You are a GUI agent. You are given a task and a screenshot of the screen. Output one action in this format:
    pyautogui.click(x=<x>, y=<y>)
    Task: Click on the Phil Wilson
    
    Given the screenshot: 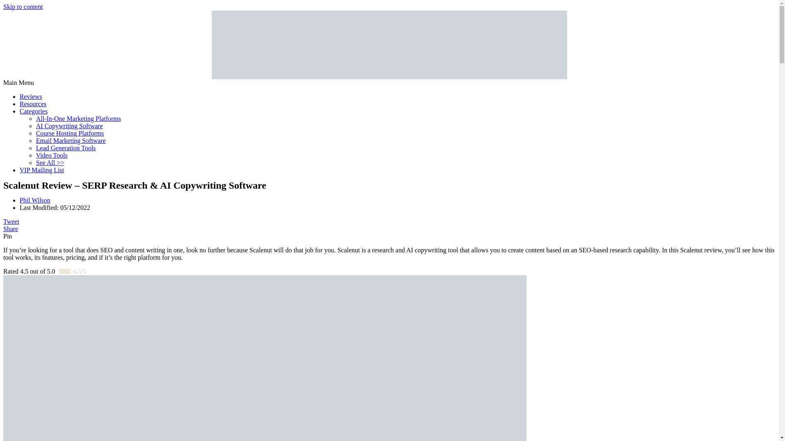 What is the action you would take?
    pyautogui.click(x=35, y=200)
    